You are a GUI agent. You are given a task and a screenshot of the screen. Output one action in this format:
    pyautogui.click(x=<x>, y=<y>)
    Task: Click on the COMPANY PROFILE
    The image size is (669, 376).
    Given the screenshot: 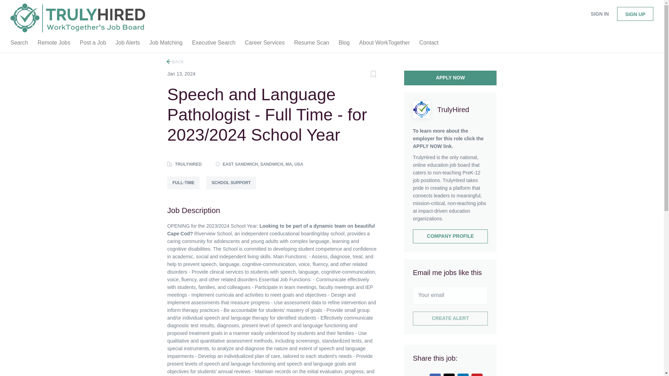 What is the action you would take?
    pyautogui.click(x=450, y=236)
    